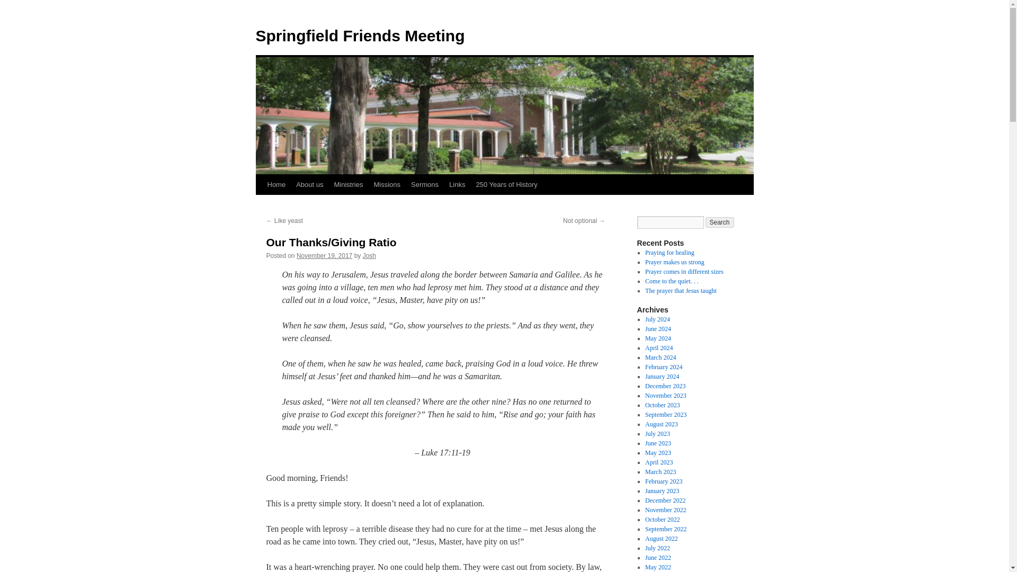  I want to click on Missions, so click(387, 185).